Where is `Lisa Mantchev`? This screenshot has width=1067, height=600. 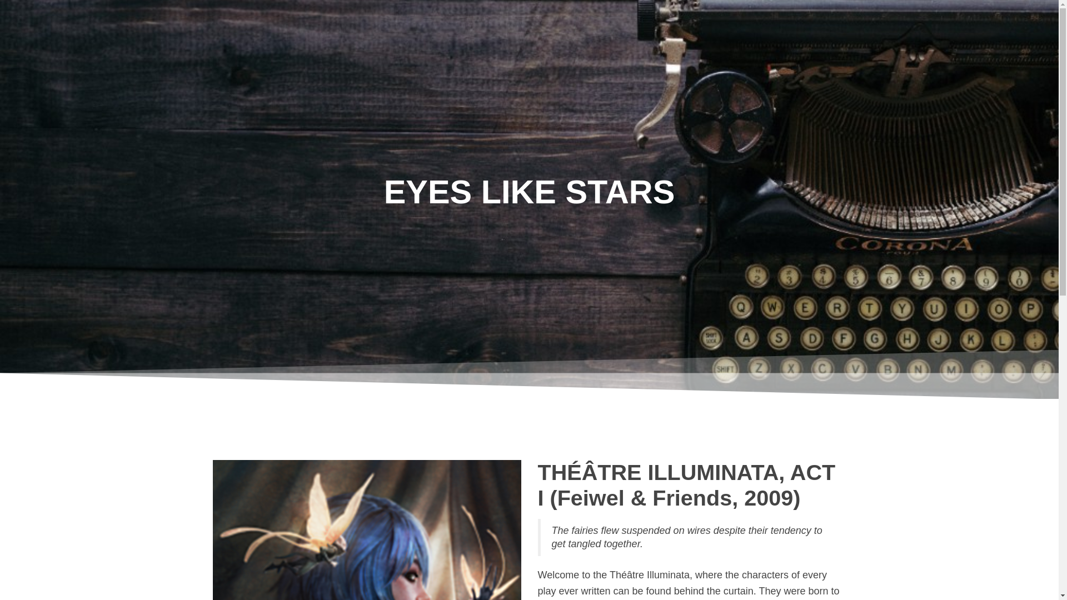
Lisa Mantchev is located at coordinates (139, 25).